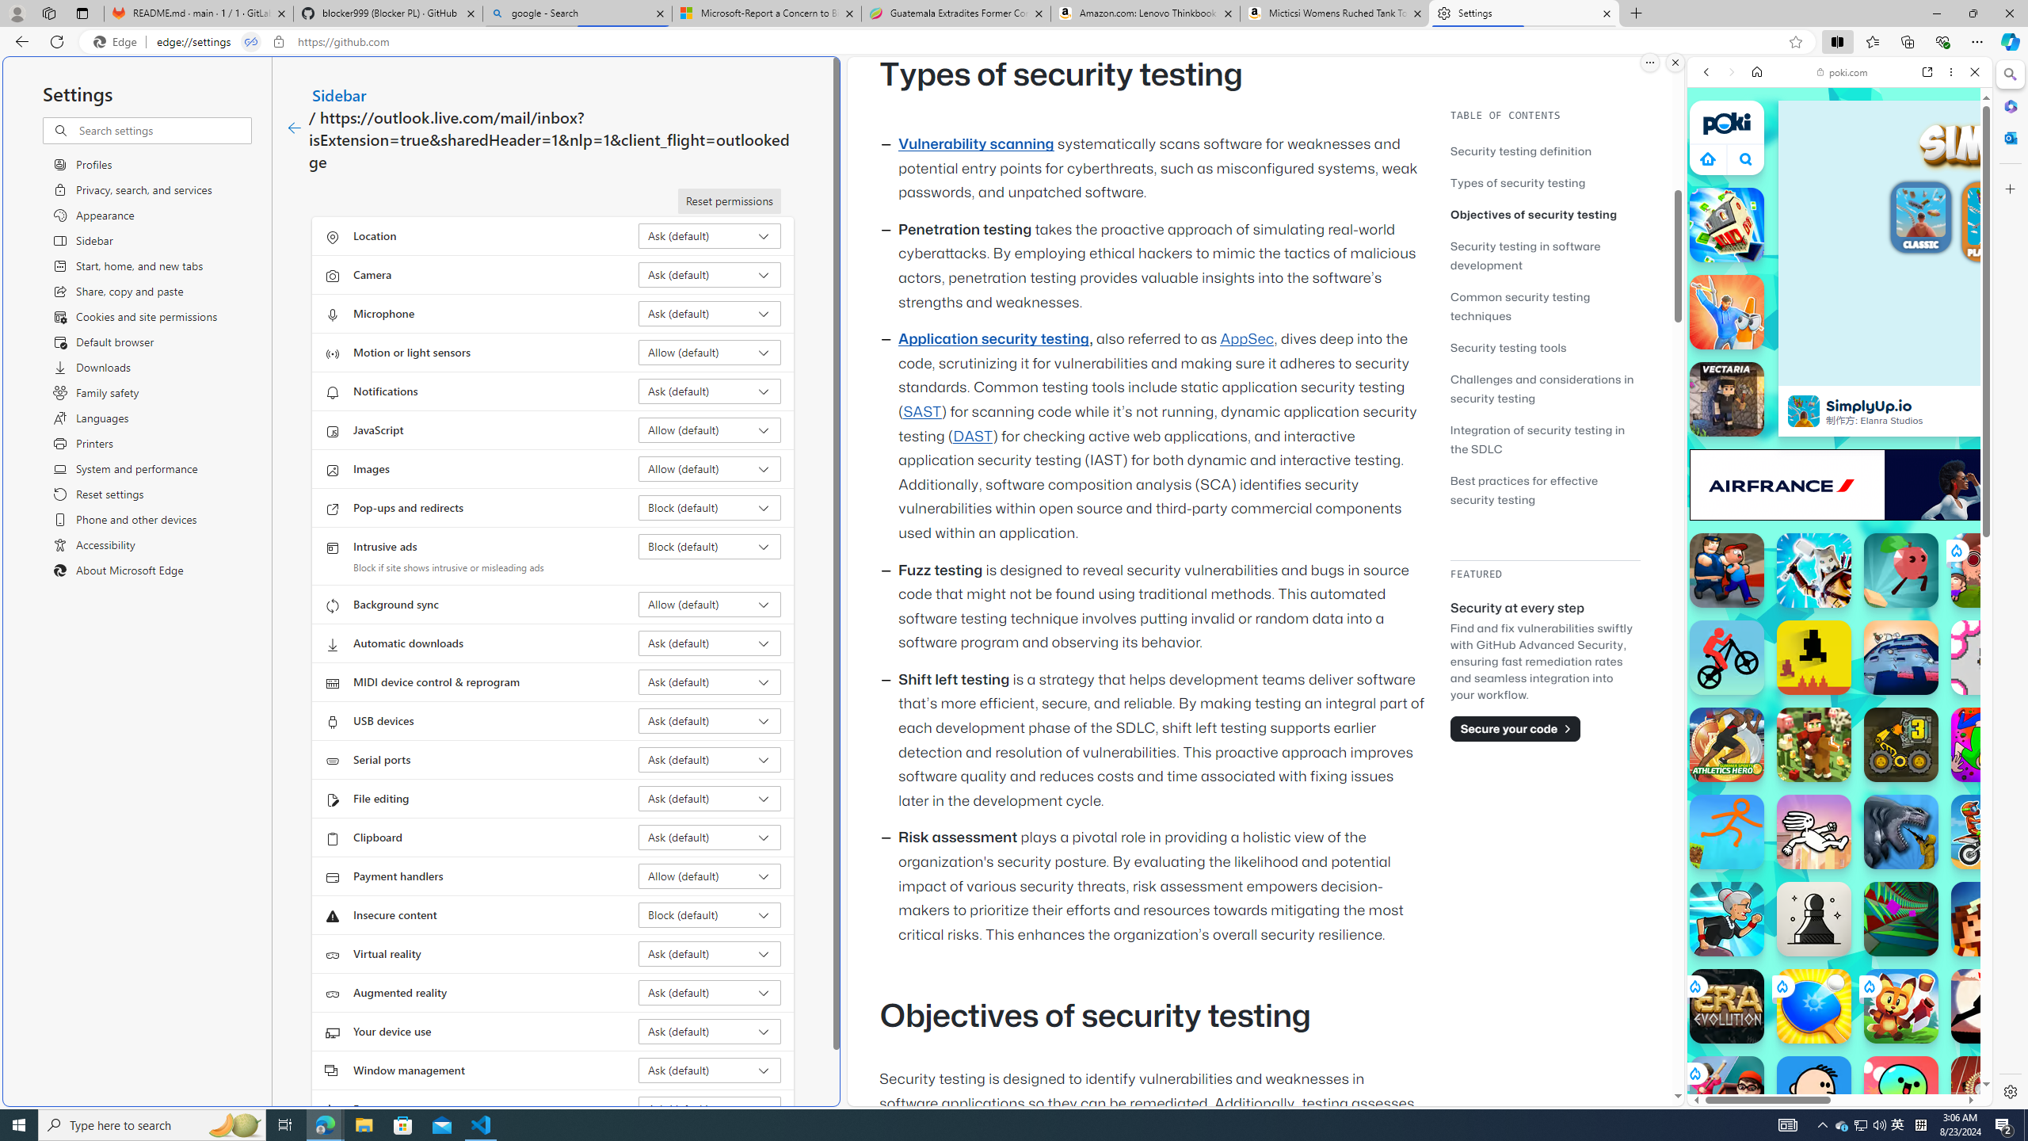  I want to click on Objectives of security testing, so click(1545, 214).